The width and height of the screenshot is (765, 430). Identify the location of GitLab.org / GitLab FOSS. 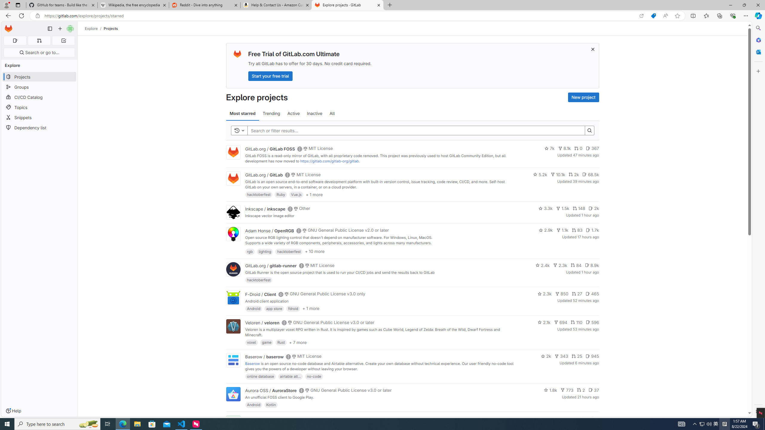
(270, 149).